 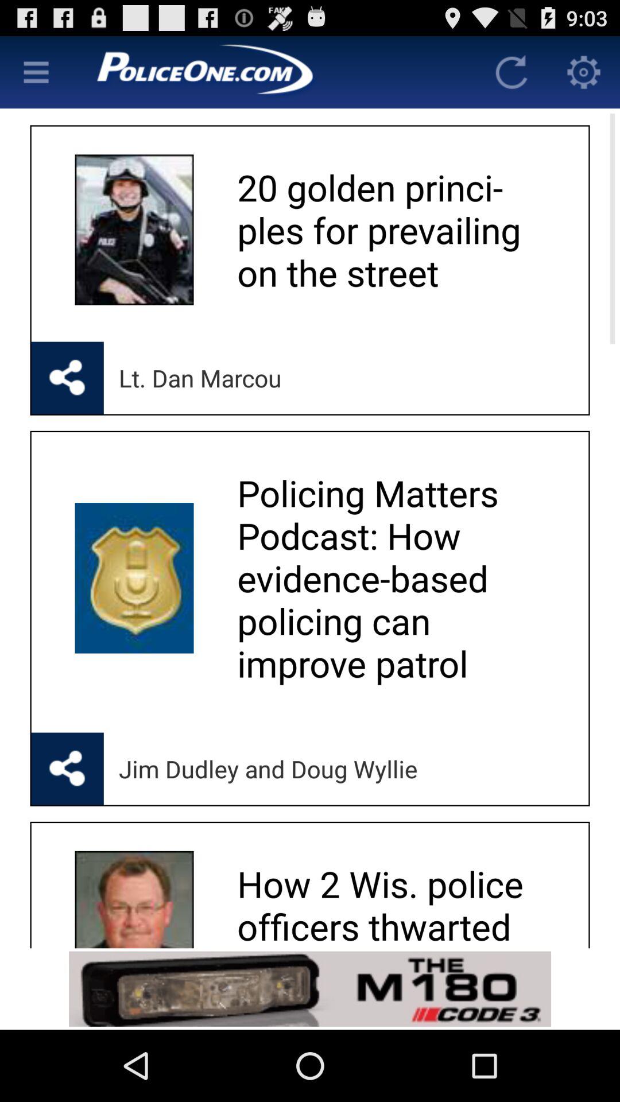 I want to click on menu page, so click(x=36, y=72).